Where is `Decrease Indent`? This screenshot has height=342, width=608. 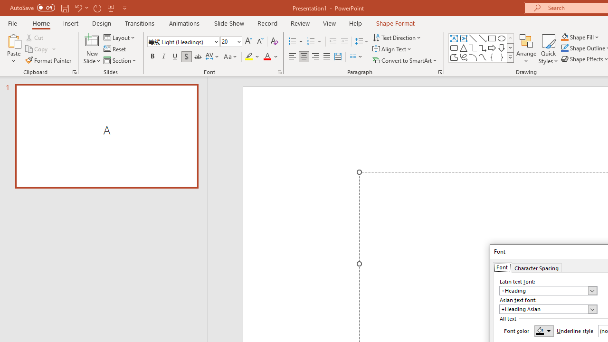
Decrease Indent is located at coordinates (332, 42).